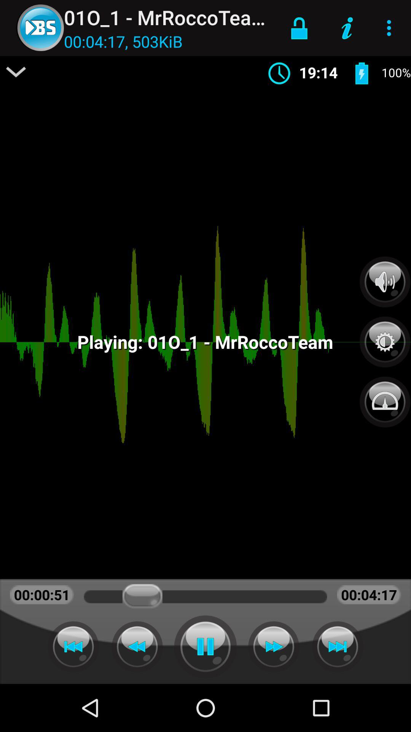 This screenshot has width=411, height=732. What do you see at coordinates (385, 282) in the screenshot?
I see `volume` at bounding box center [385, 282].